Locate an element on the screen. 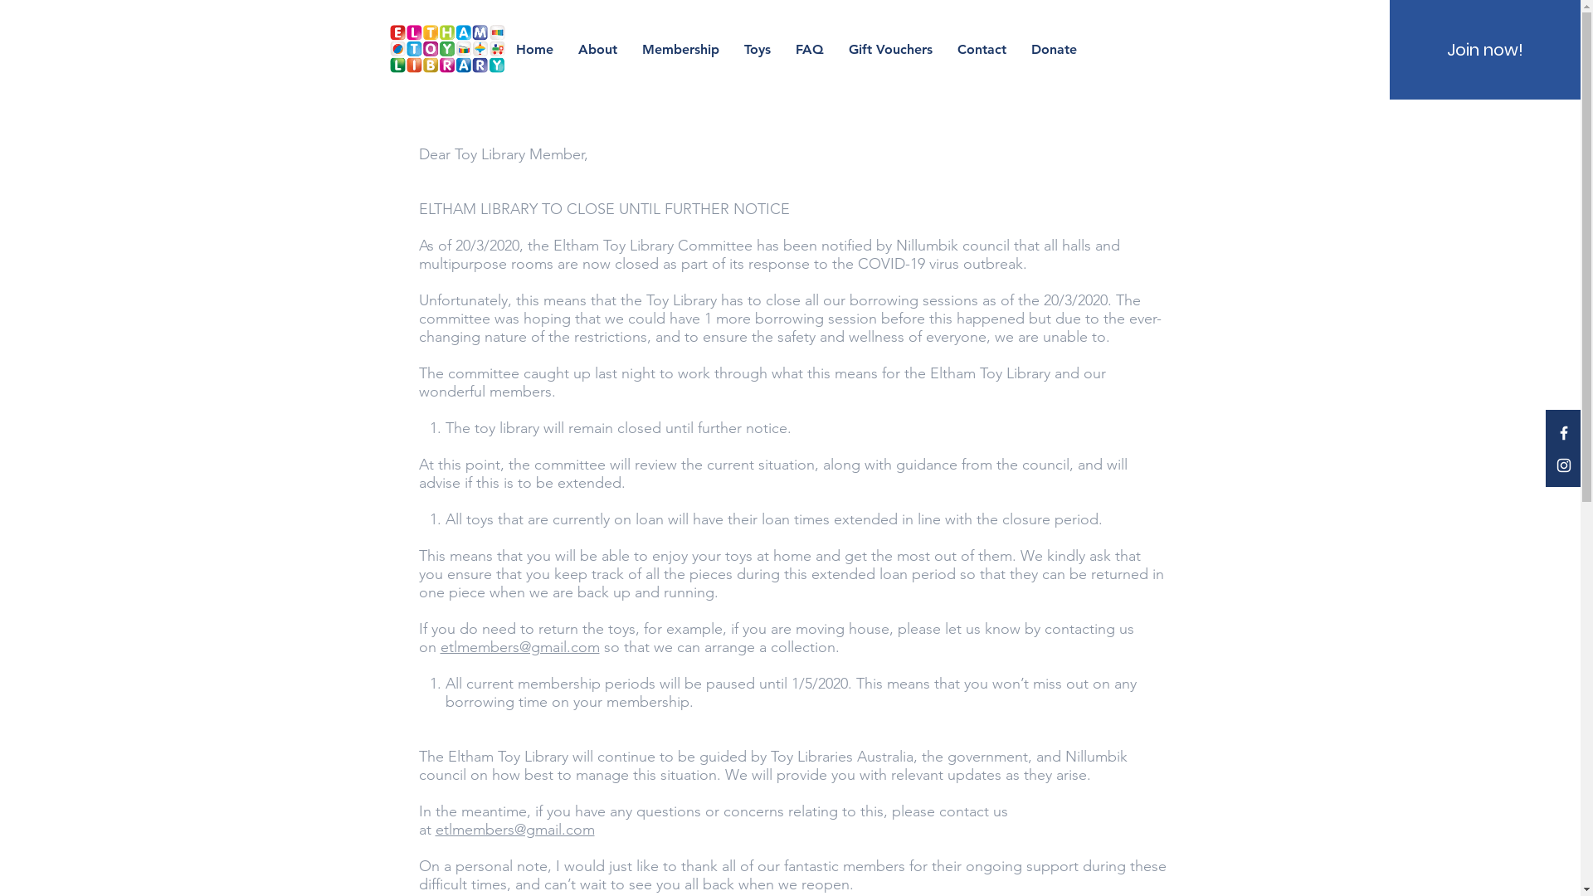 This screenshot has height=896, width=1593. FAQ is located at coordinates (810, 50).